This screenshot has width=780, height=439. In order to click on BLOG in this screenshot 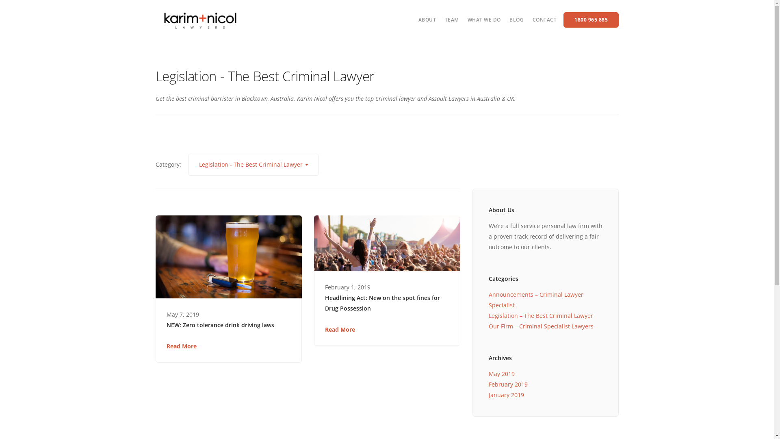, I will do `click(517, 20)`.